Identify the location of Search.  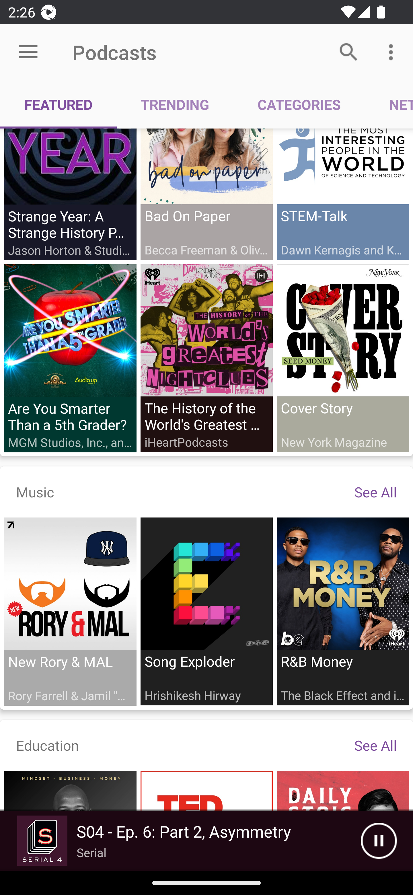
(349, 52).